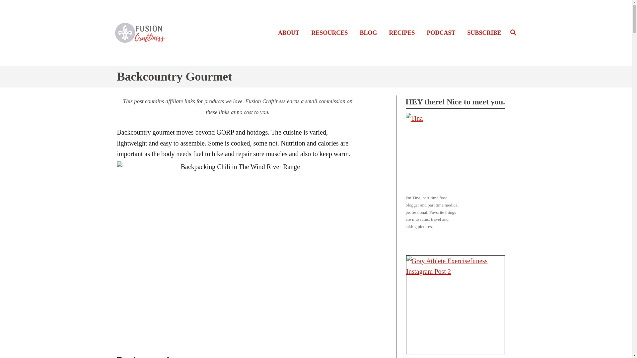 The width and height of the screenshot is (637, 358). I want to click on PODCAST, so click(443, 33).